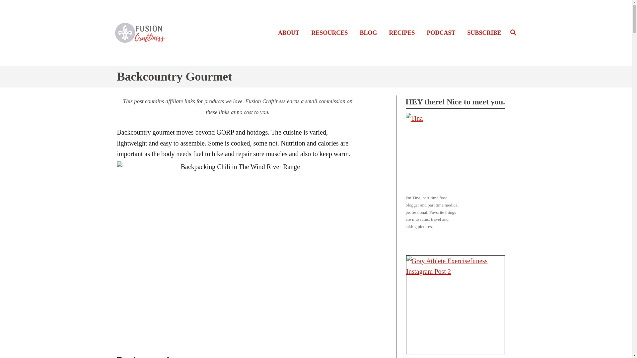 The width and height of the screenshot is (637, 358). I want to click on PODCAST, so click(443, 33).